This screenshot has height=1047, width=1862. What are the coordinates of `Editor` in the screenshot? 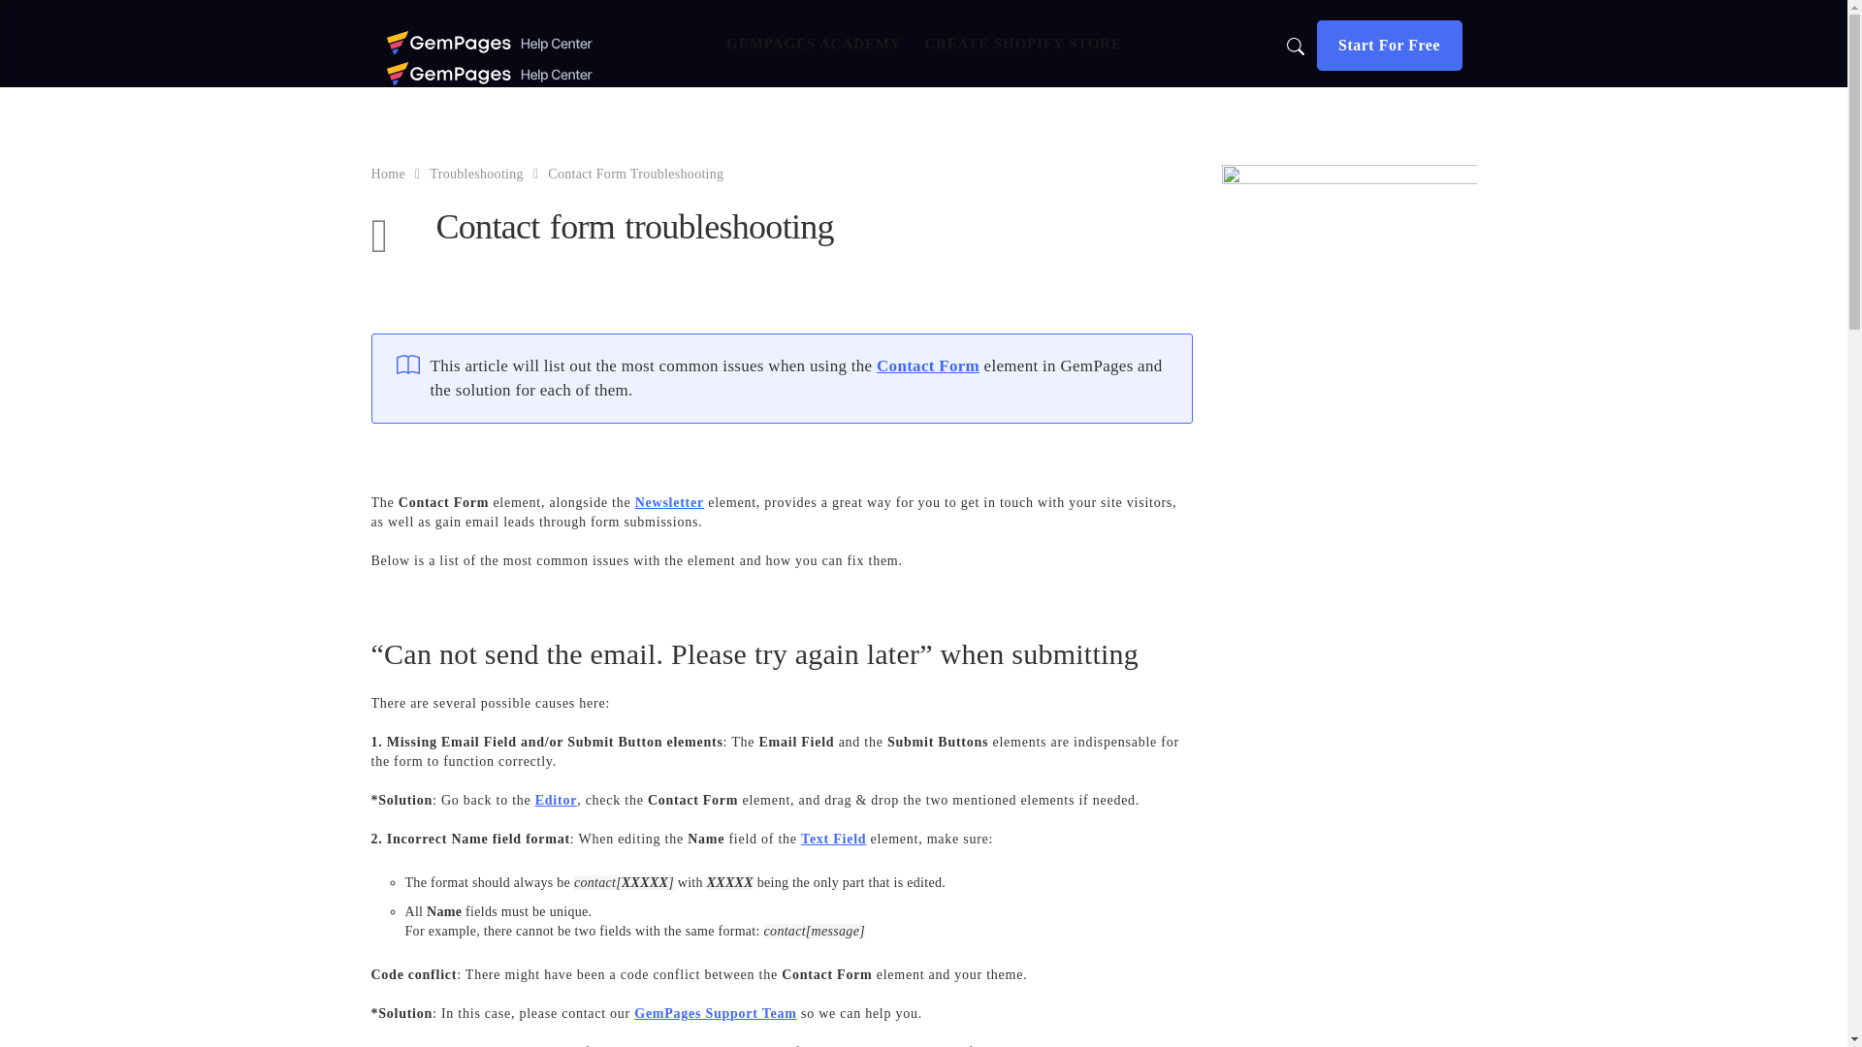 It's located at (557, 799).